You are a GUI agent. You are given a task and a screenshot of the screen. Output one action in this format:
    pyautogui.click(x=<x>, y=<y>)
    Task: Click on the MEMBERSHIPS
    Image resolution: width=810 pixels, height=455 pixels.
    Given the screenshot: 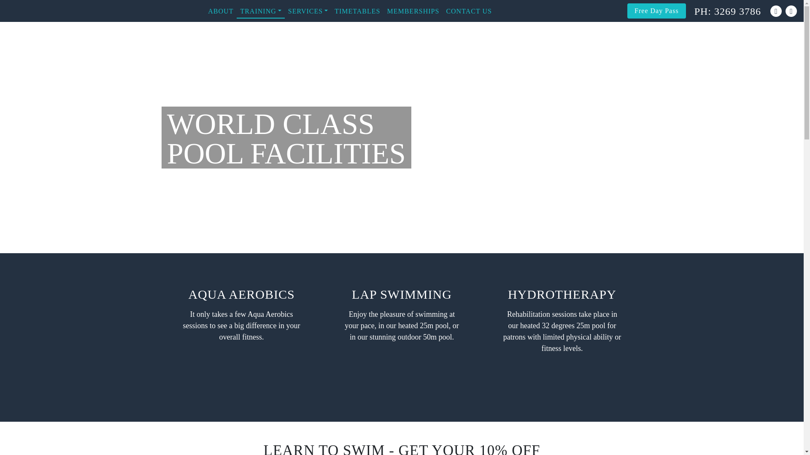 What is the action you would take?
    pyautogui.click(x=413, y=12)
    